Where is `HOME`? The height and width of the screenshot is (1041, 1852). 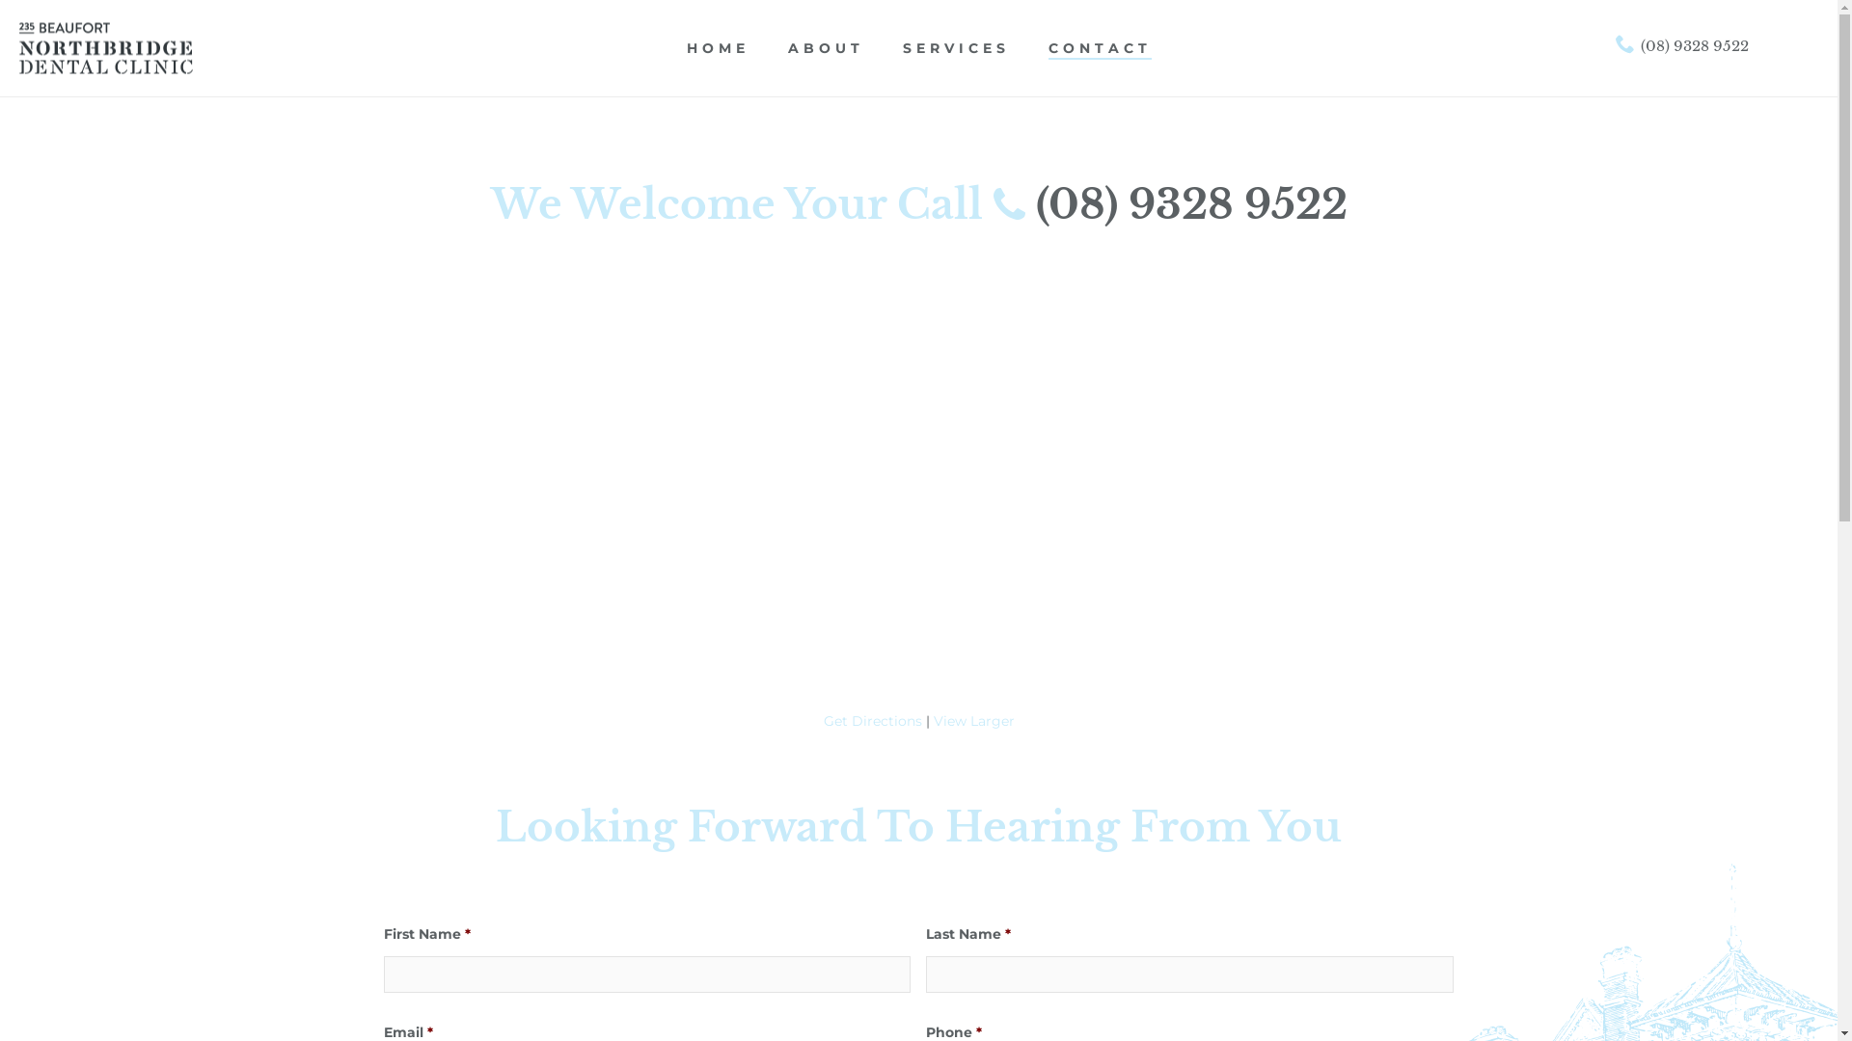 HOME is located at coordinates (718, 49).